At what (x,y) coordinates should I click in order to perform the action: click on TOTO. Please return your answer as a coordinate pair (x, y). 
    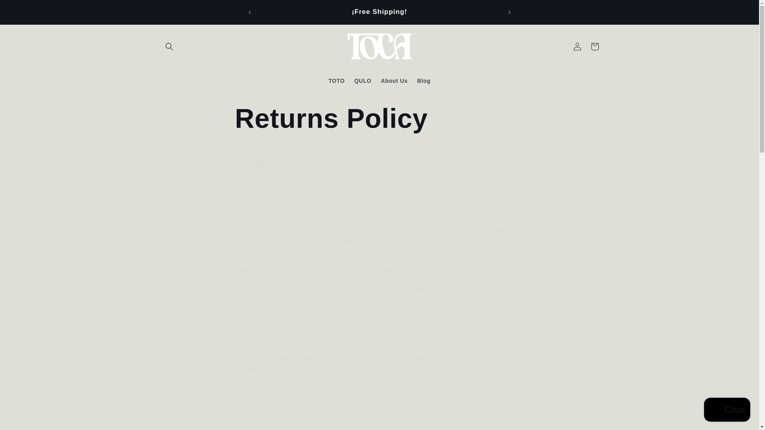
    Looking at the image, I should click on (336, 80).